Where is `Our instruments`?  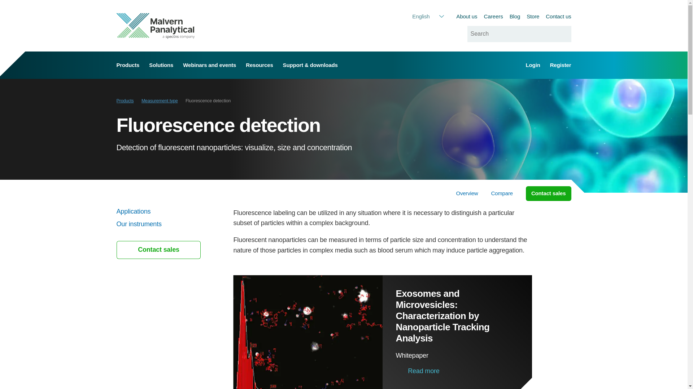 Our instruments is located at coordinates (168, 224).